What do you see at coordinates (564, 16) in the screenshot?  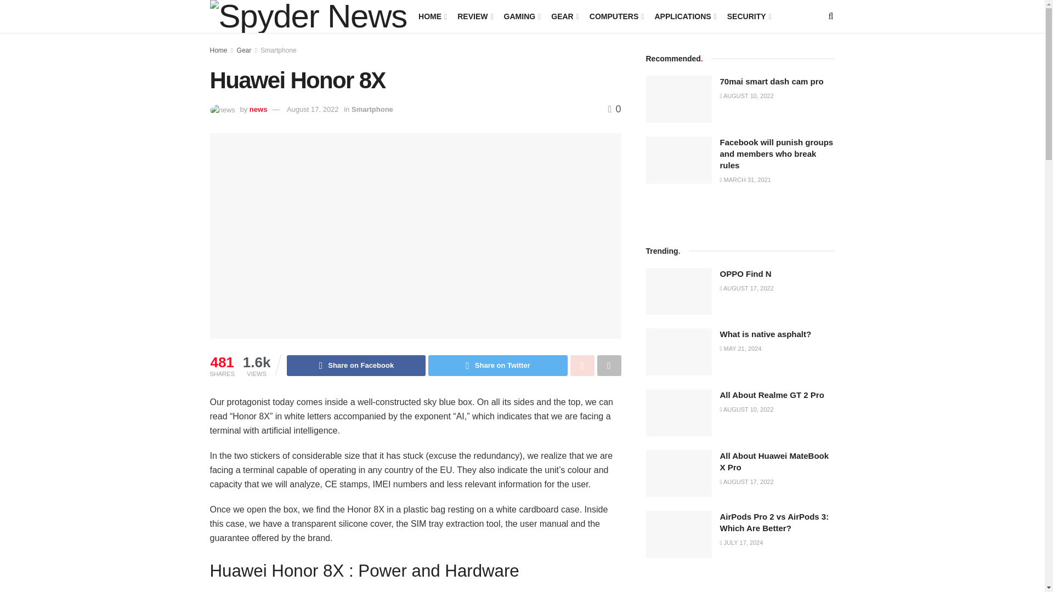 I see `GEAR` at bounding box center [564, 16].